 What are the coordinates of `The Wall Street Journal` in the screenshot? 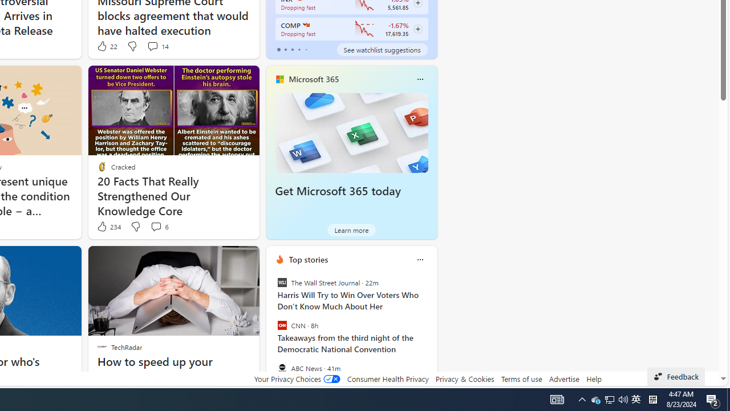 It's located at (282, 282).